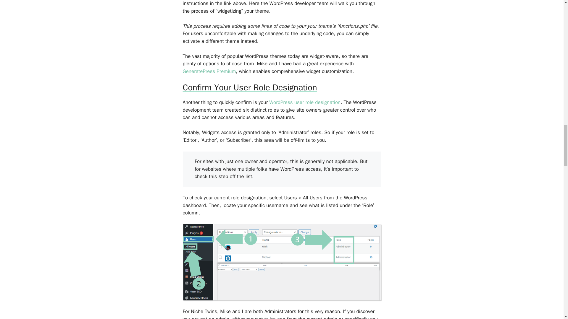  I want to click on WordPress user role designation, so click(305, 102).